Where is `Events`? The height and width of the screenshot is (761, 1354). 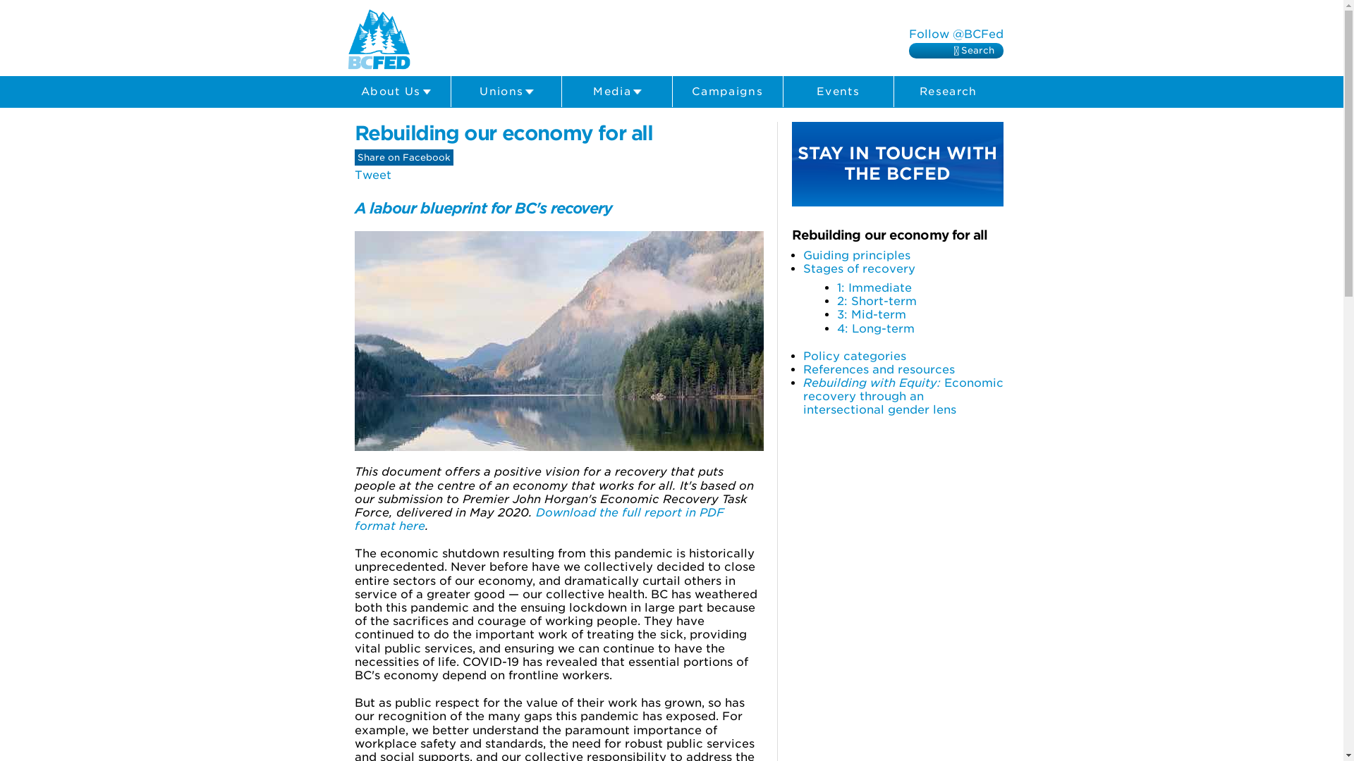
Events is located at coordinates (838, 92).